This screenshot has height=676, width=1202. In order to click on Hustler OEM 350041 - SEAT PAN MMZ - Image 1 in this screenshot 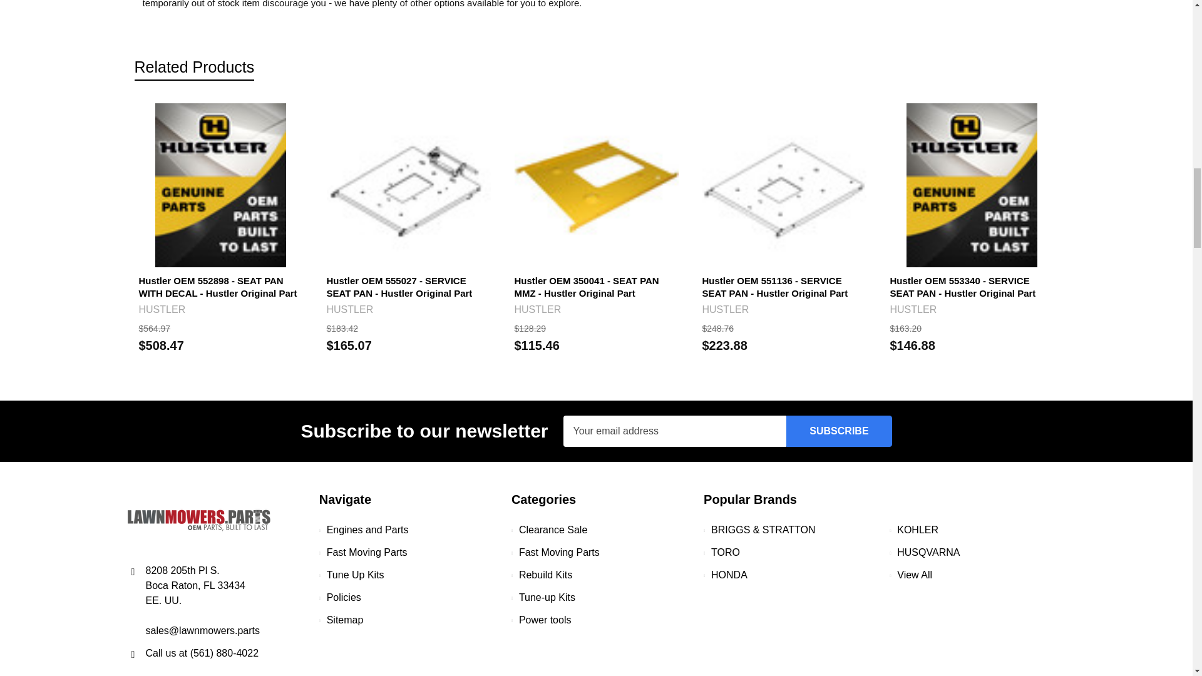, I will do `click(596, 185)`.